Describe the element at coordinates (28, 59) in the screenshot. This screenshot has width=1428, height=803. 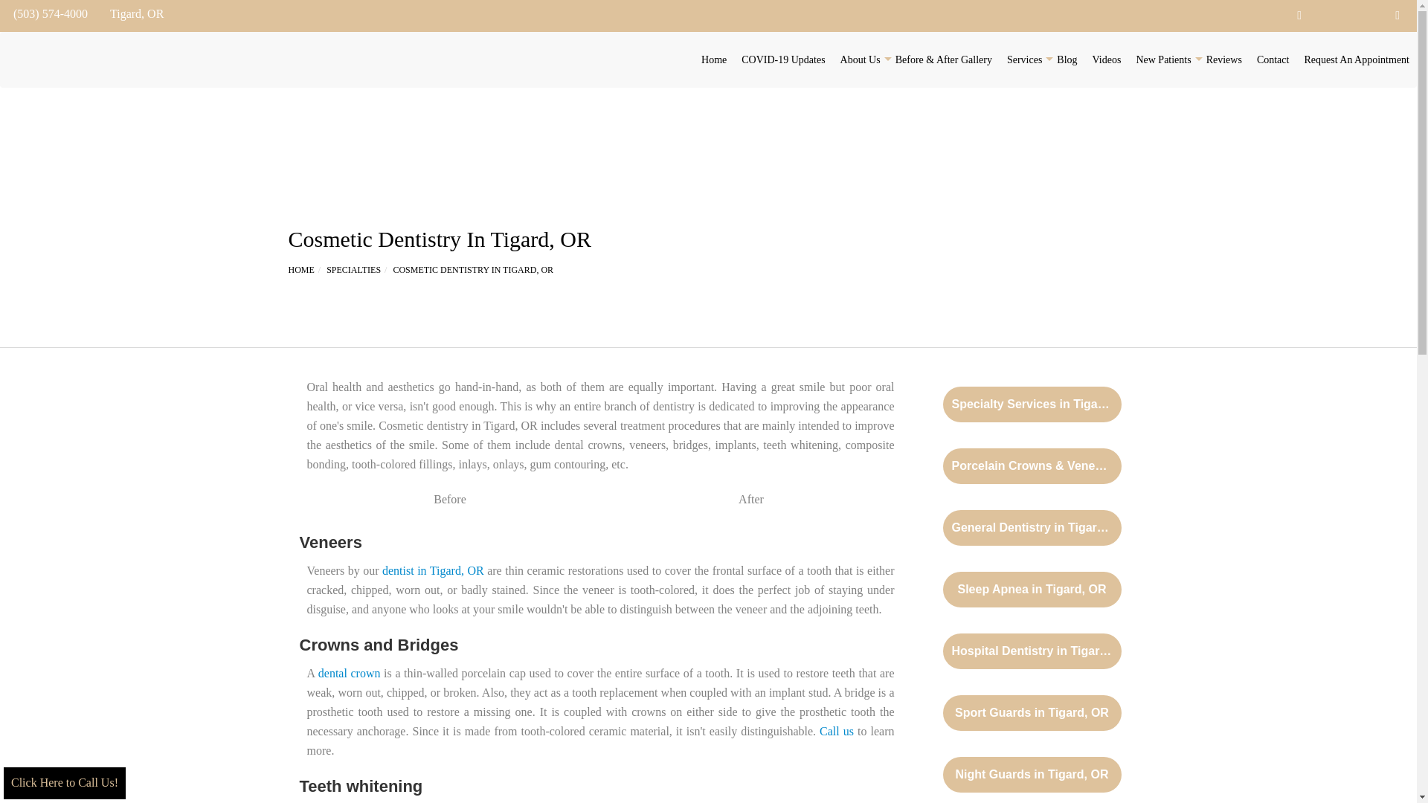
I see `PS Dental` at that location.